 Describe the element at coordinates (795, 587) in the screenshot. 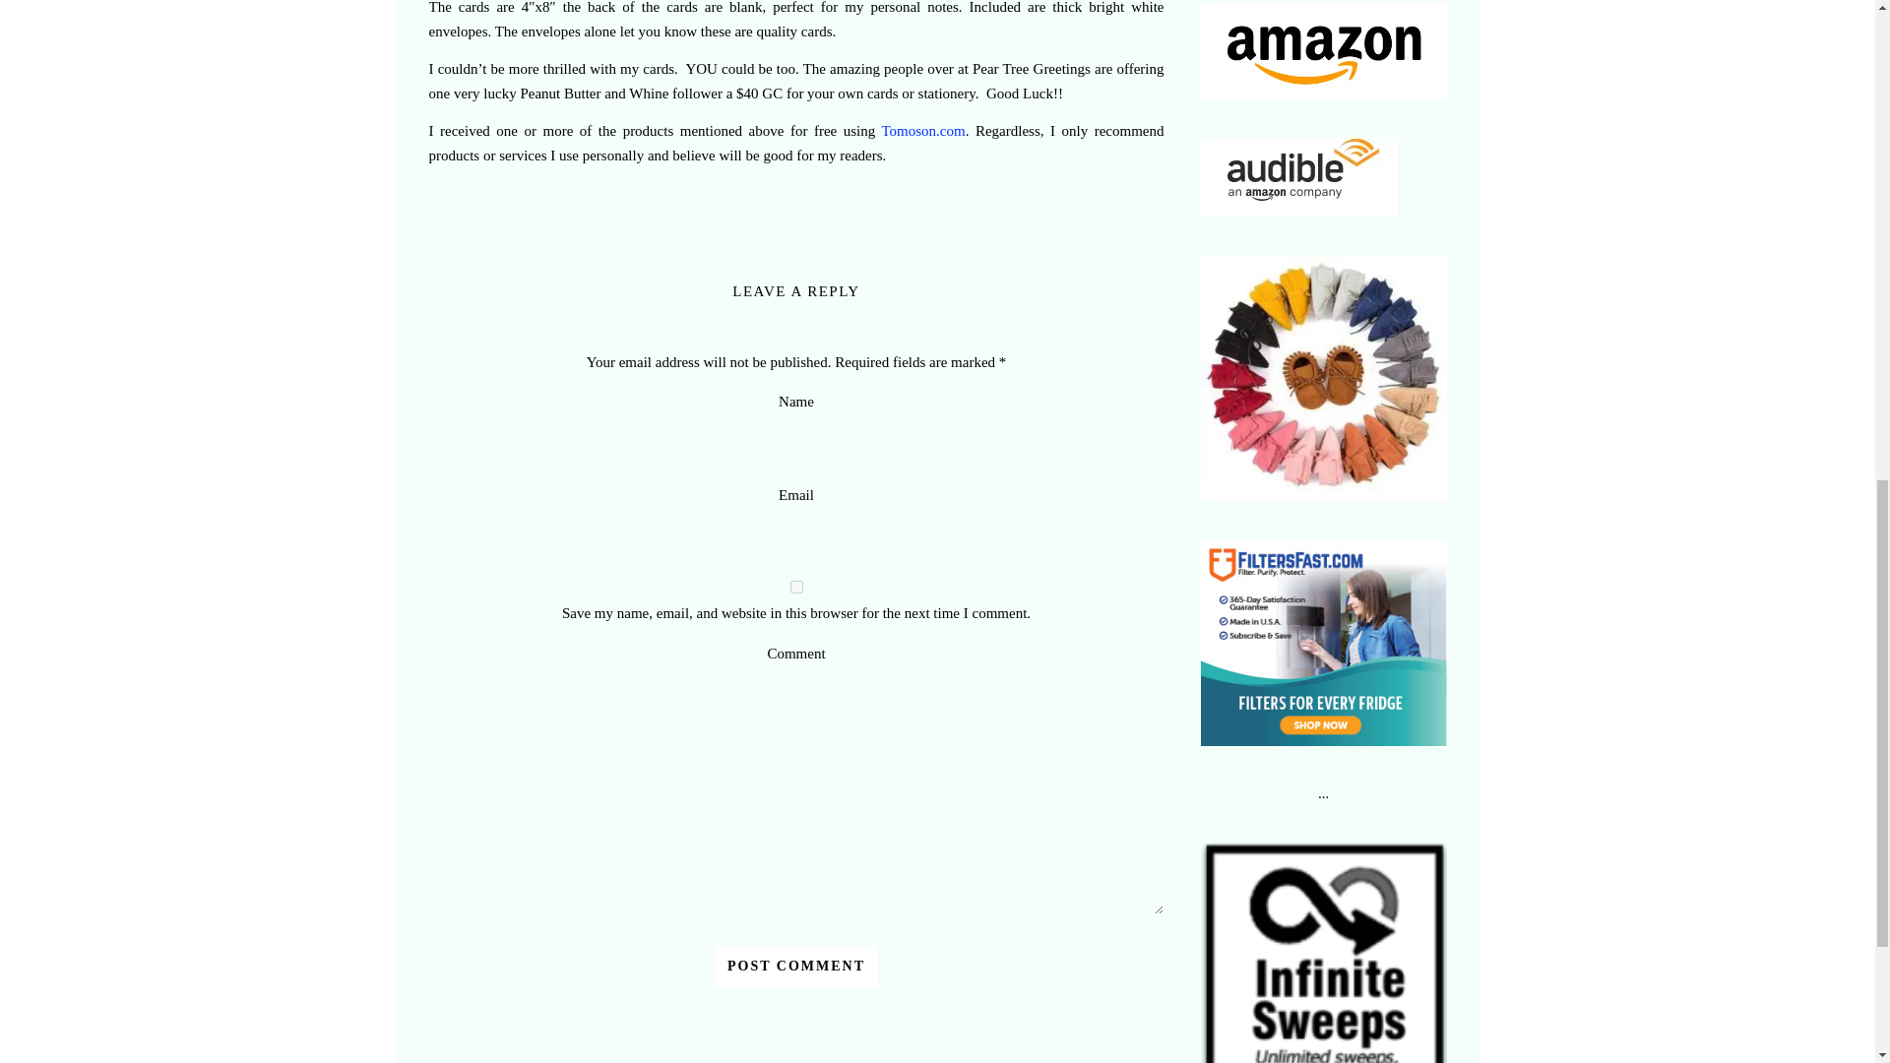

I see `yes` at that location.